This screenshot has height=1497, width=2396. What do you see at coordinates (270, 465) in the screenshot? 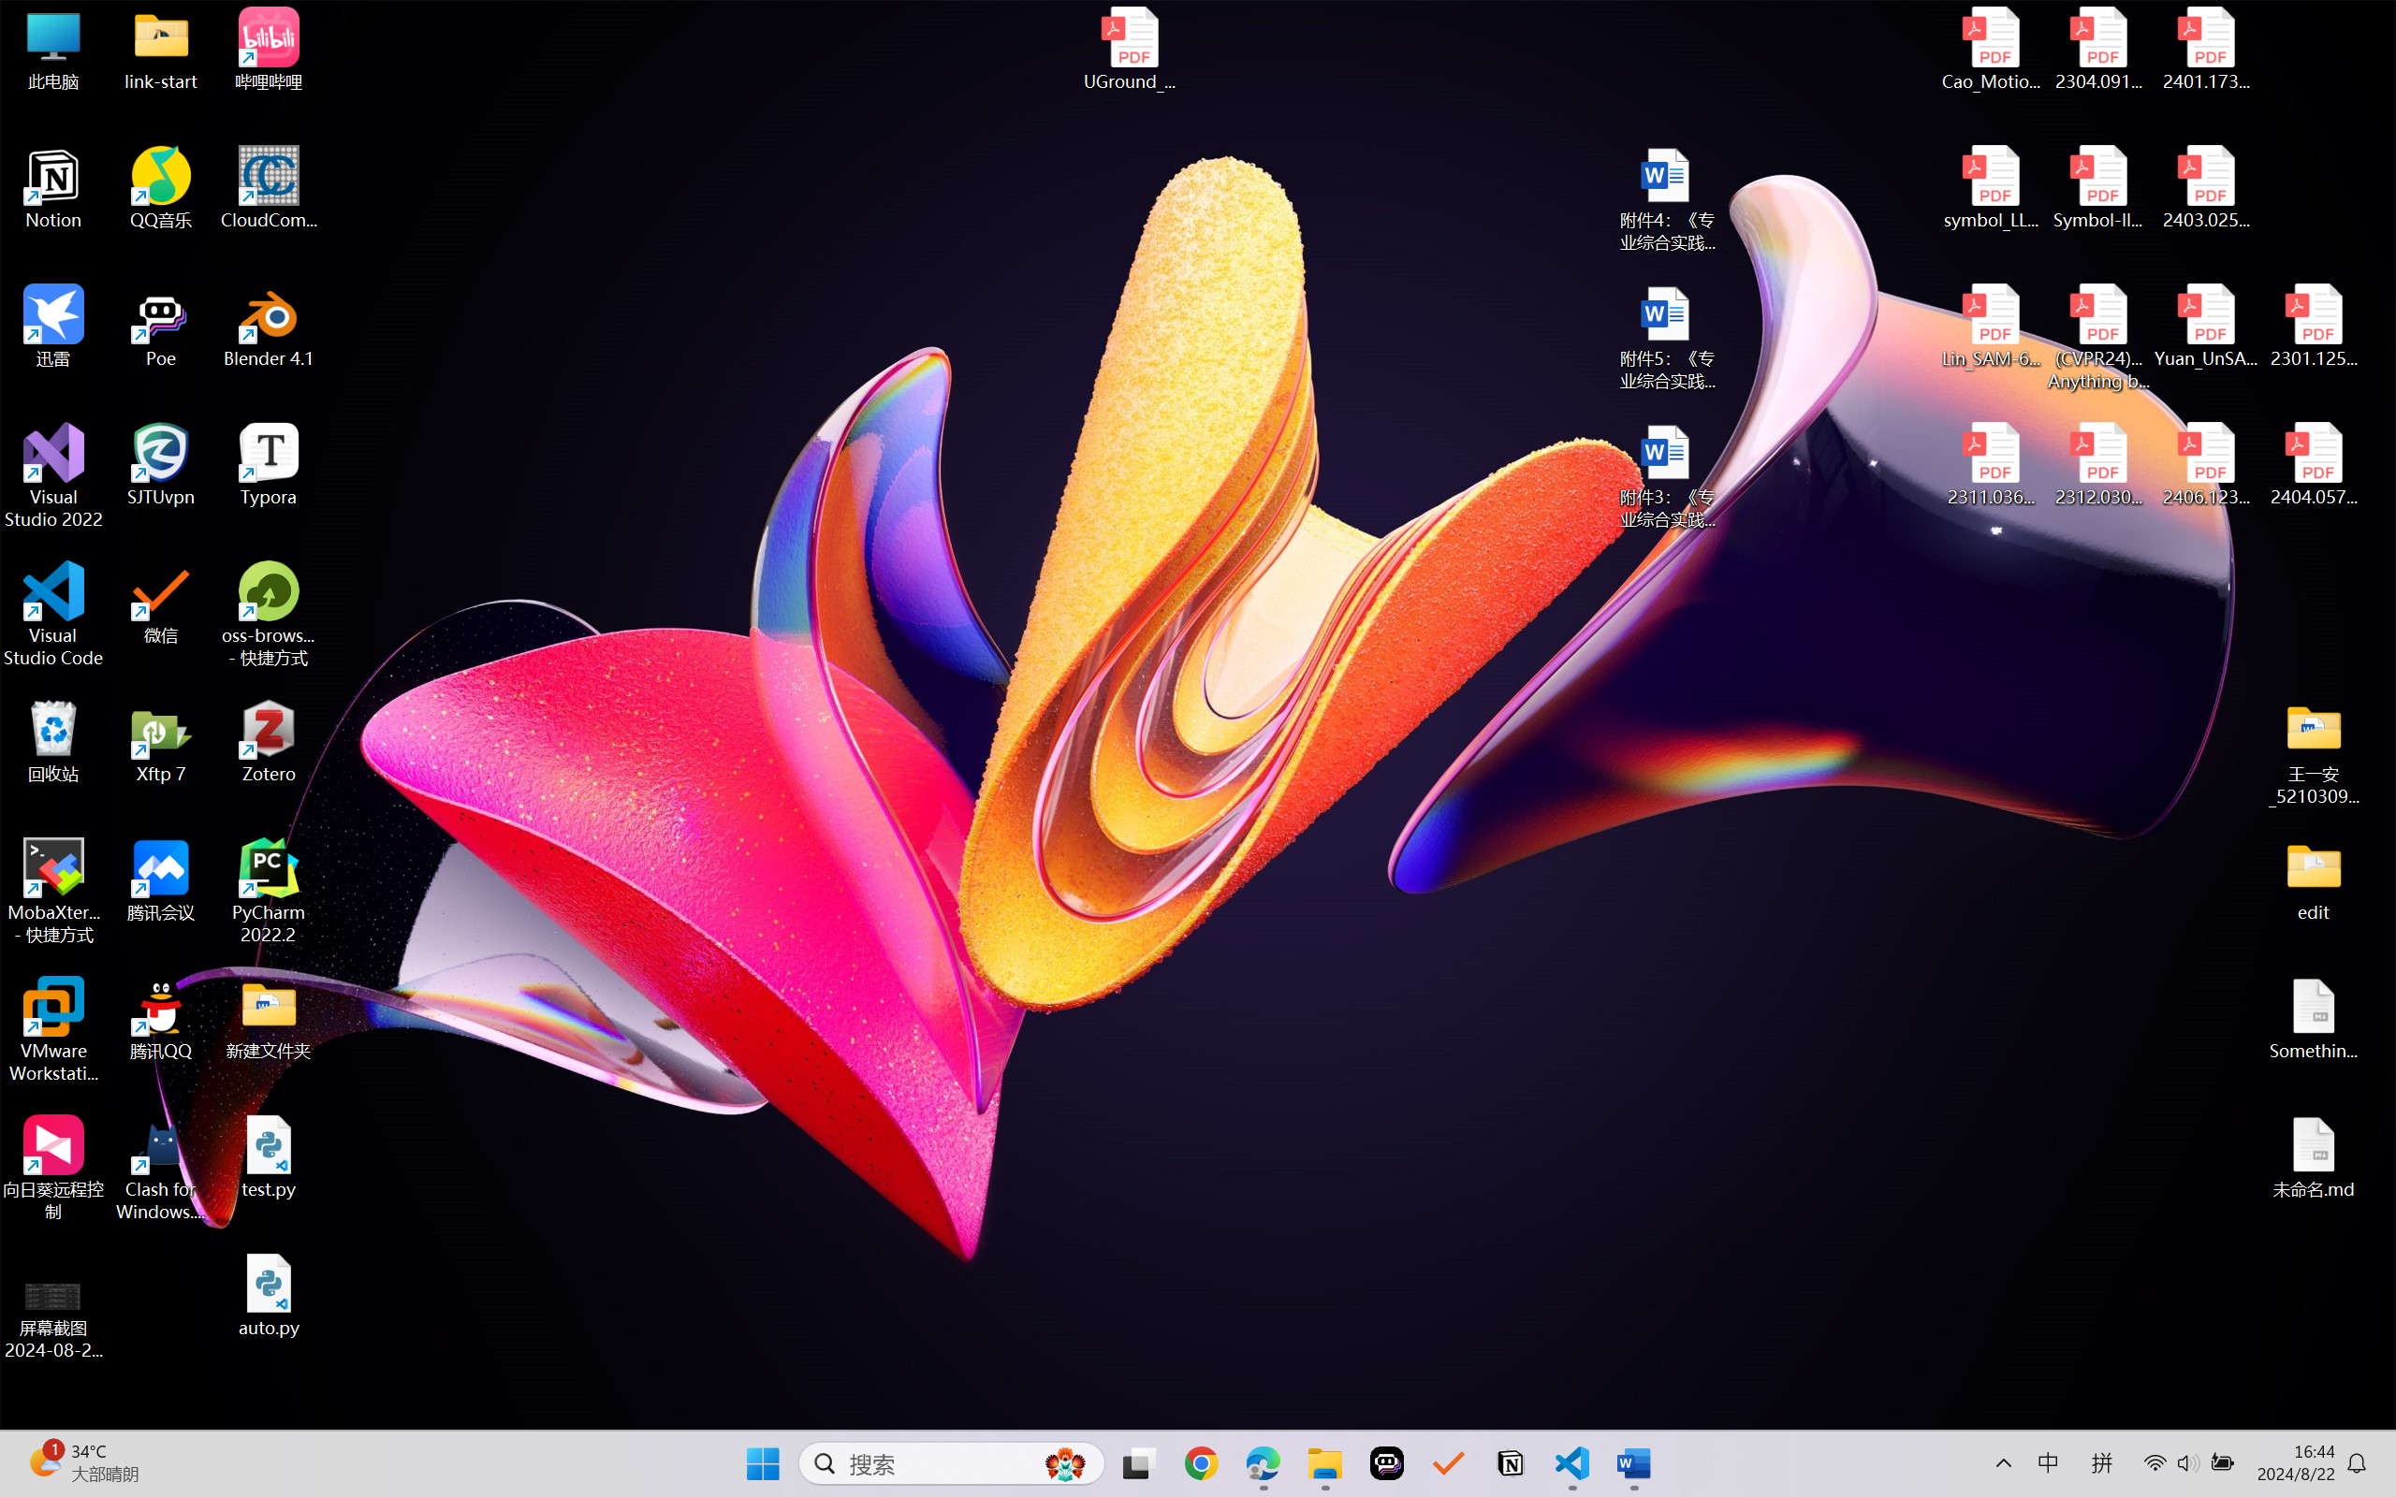
I see `Typora` at bounding box center [270, 465].